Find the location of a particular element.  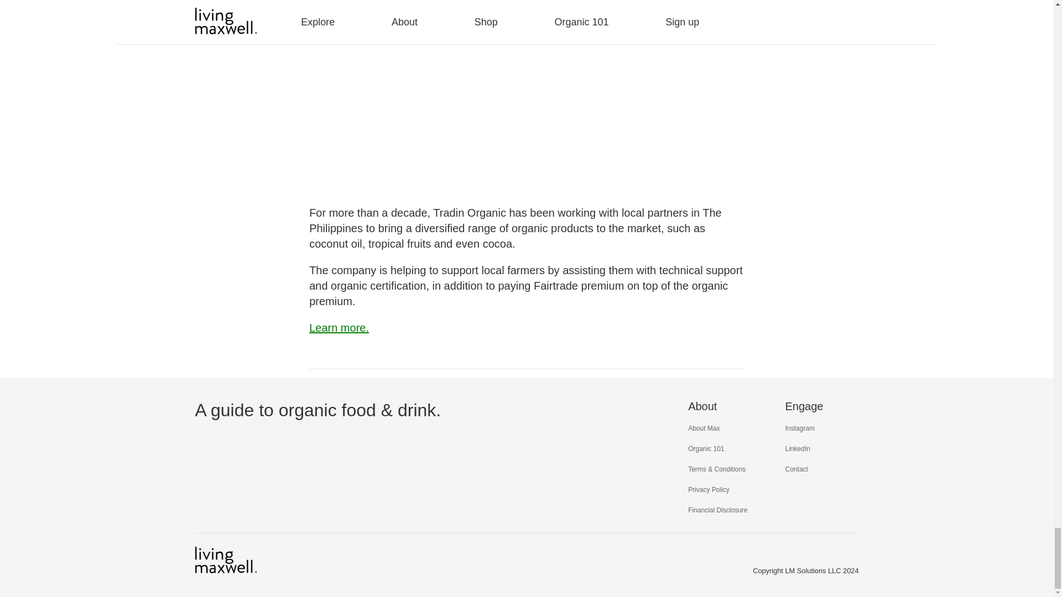

Instagram is located at coordinates (800, 428).